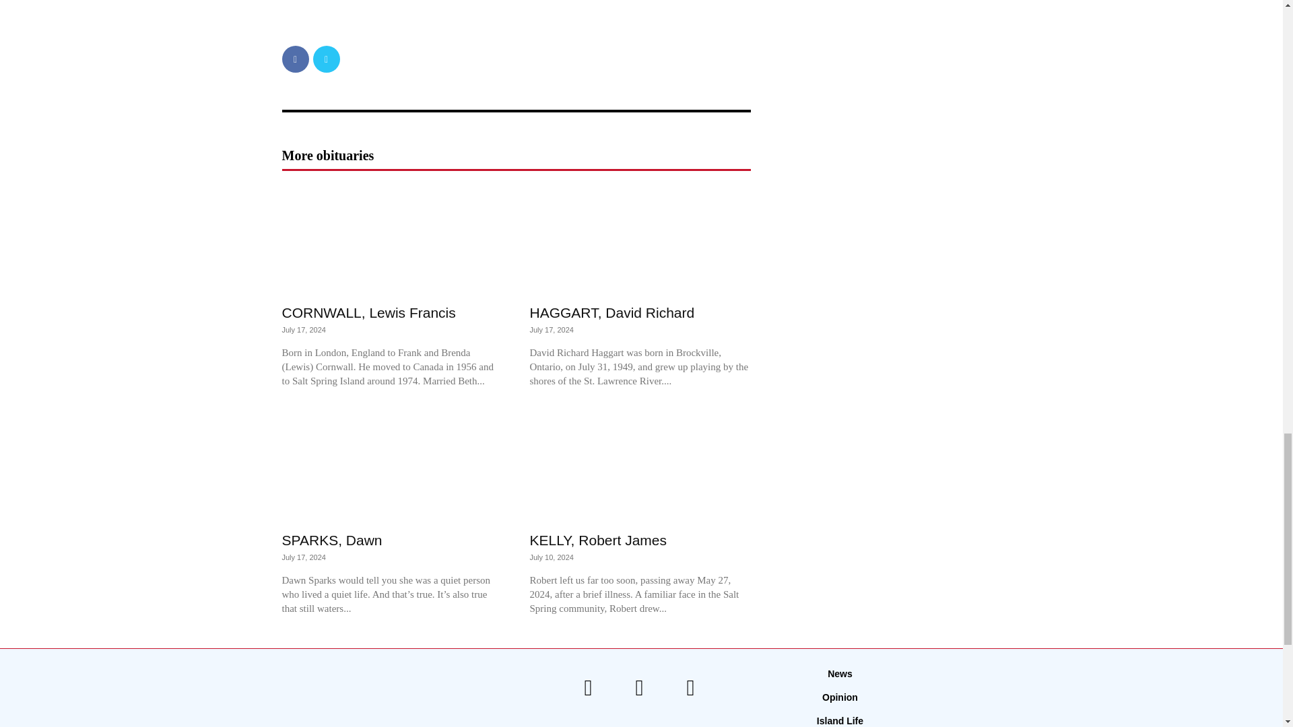  I want to click on CORNWALL, Lewis Francis, so click(368, 312).